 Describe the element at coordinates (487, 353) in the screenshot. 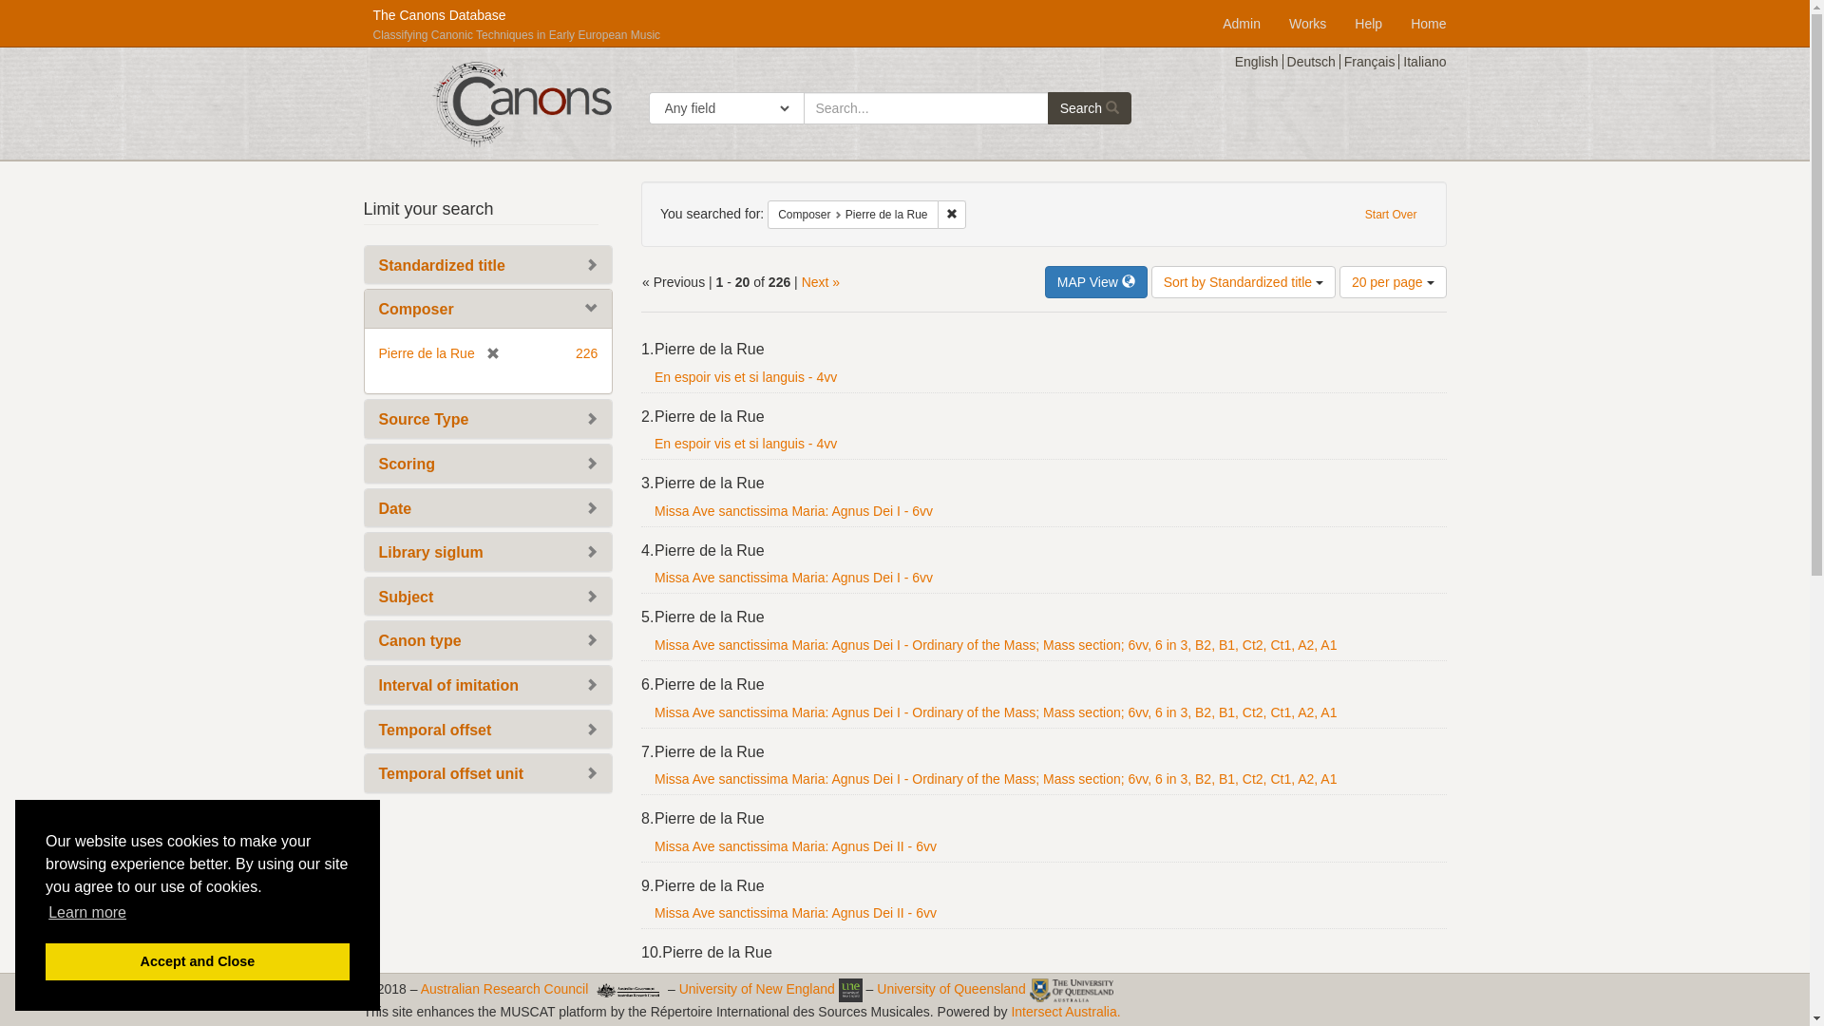

I see `[remove]` at that location.